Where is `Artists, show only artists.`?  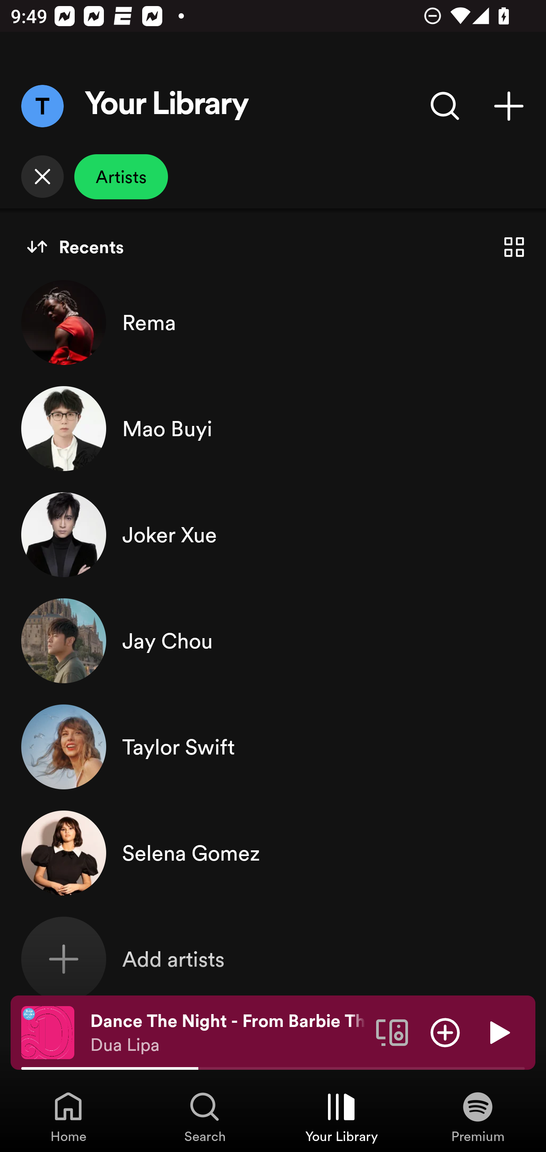
Artists, show only artists. is located at coordinates (121, 177).